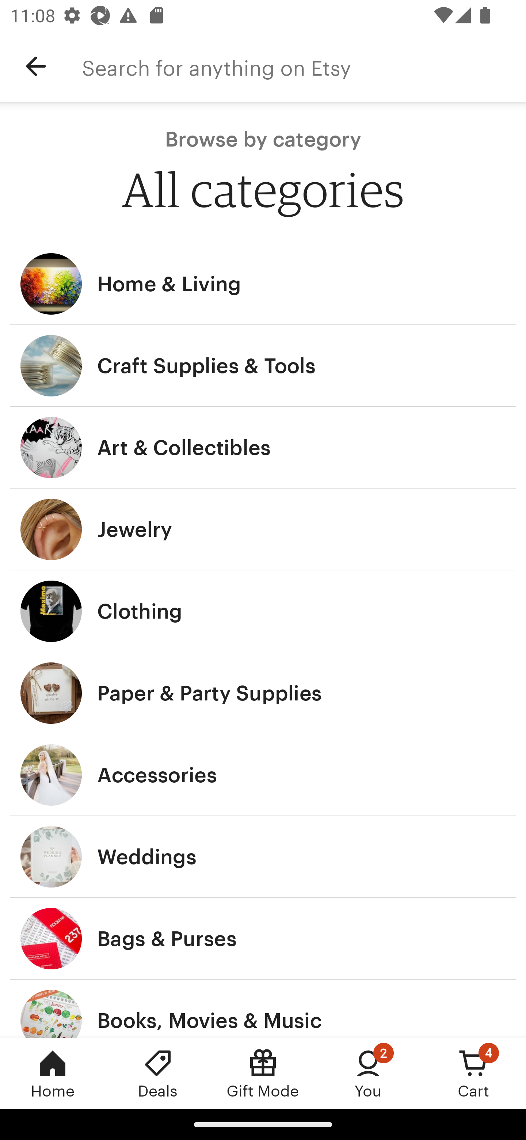 The width and height of the screenshot is (526, 1140). Describe the element at coordinates (158, 1073) in the screenshot. I see `Deals` at that location.